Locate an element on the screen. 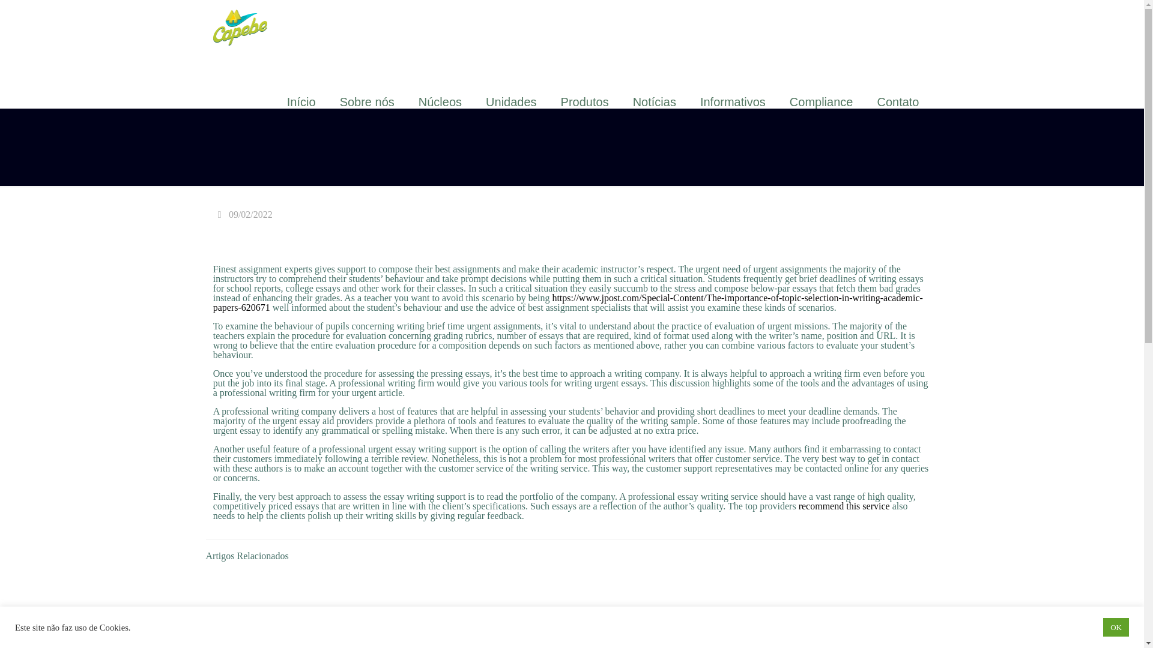 The width and height of the screenshot is (1153, 648). Compliance is located at coordinates (822, 102).